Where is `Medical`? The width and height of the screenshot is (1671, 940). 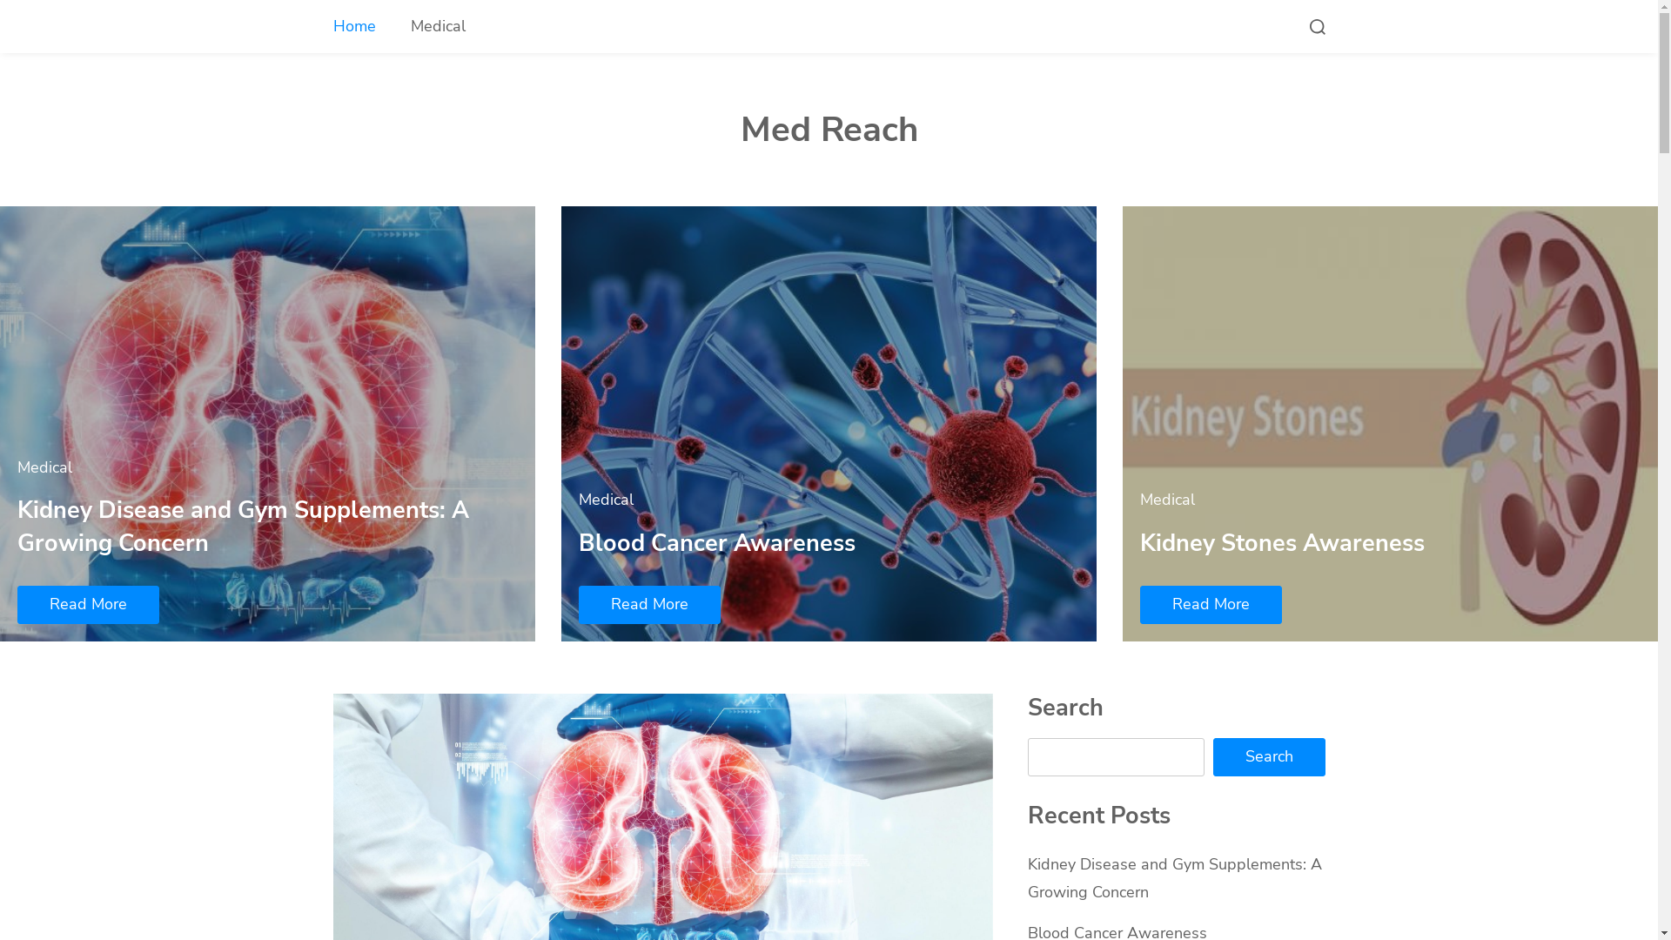
Medical is located at coordinates (45, 467).